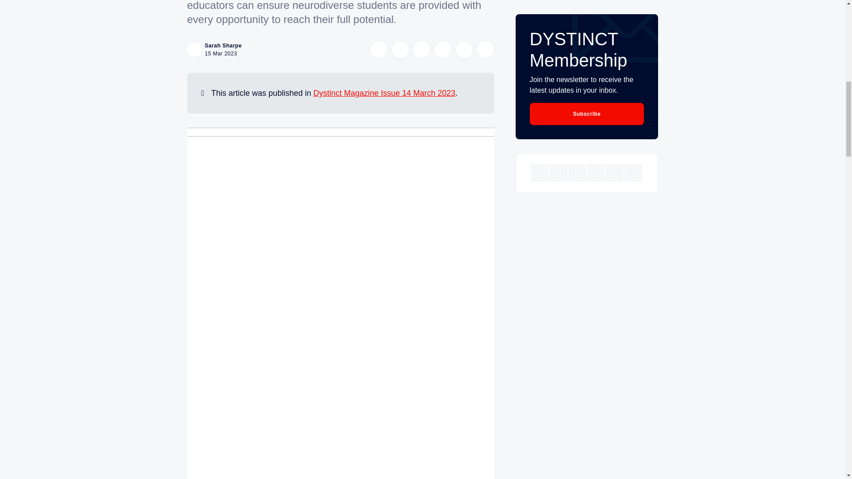 Image resolution: width=852 pixels, height=479 pixels. What do you see at coordinates (485, 49) in the screenshot?
I see `Copy link` at bounding box center [485, 49].